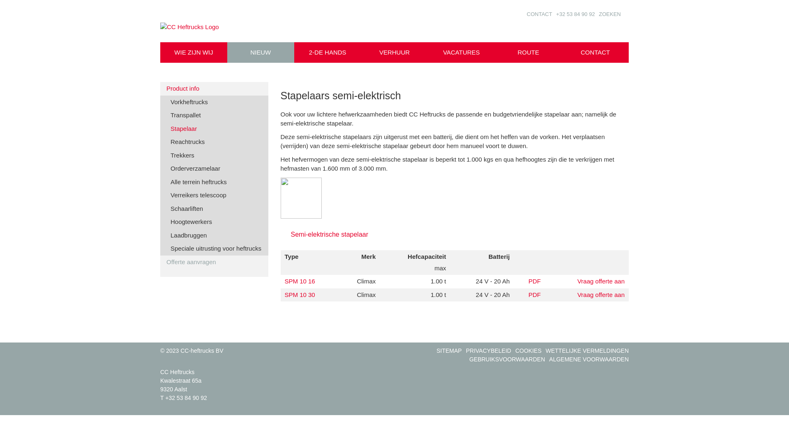 The width and height of the screenshot is (789, 443). Describe the element at coordinates (216, 102) in the screenshot. I see `Vorkheftrucks` at that location.